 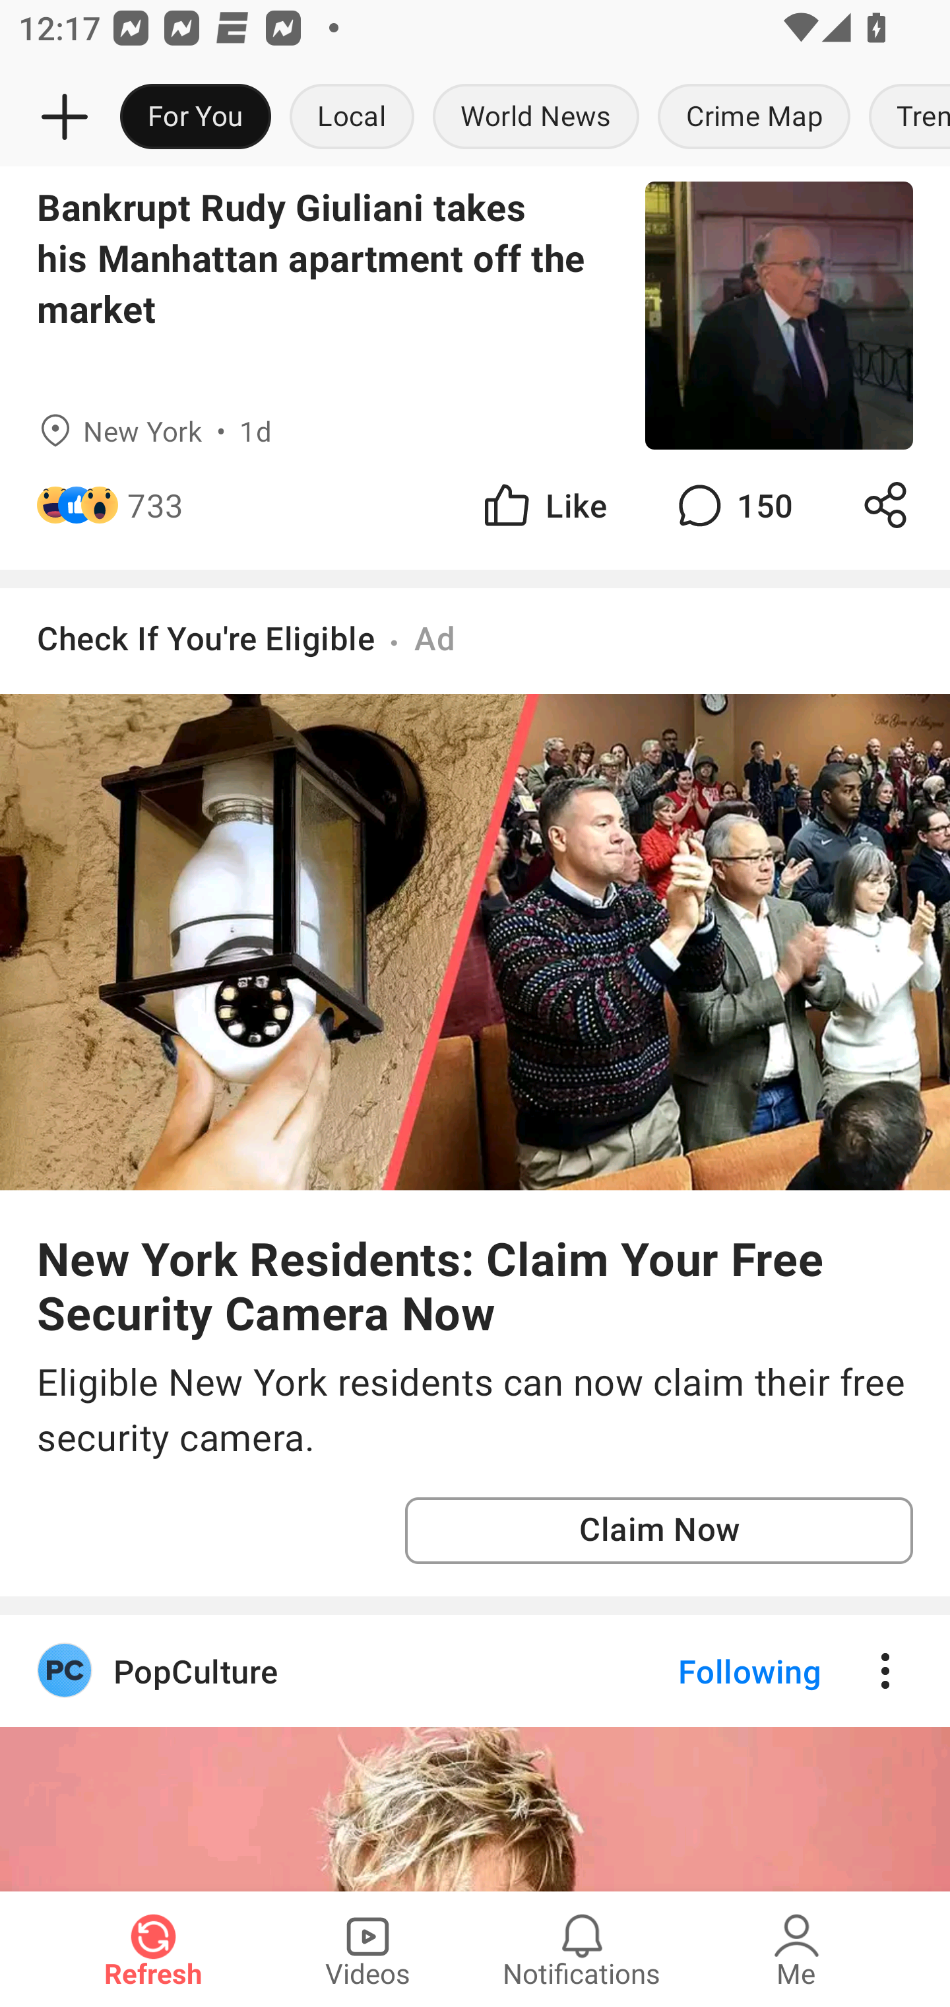 I want to click on Like, so click(x=544, y=504).